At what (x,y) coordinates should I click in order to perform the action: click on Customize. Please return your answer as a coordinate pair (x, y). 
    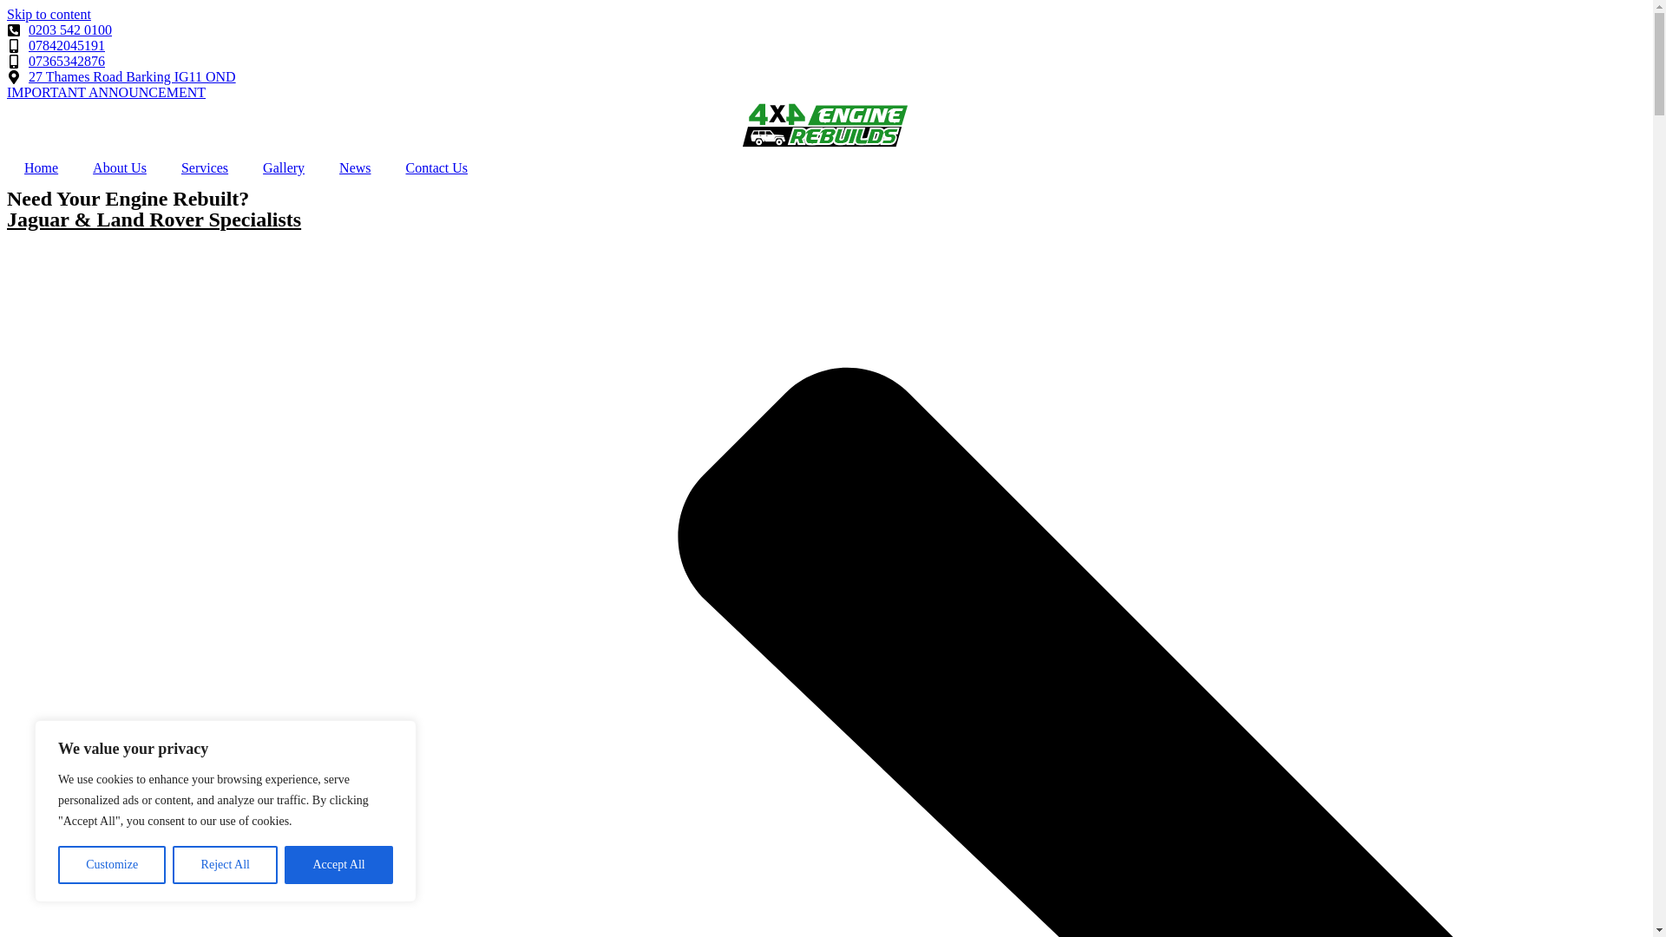
    Looking at the image, I should click on (111, 865).